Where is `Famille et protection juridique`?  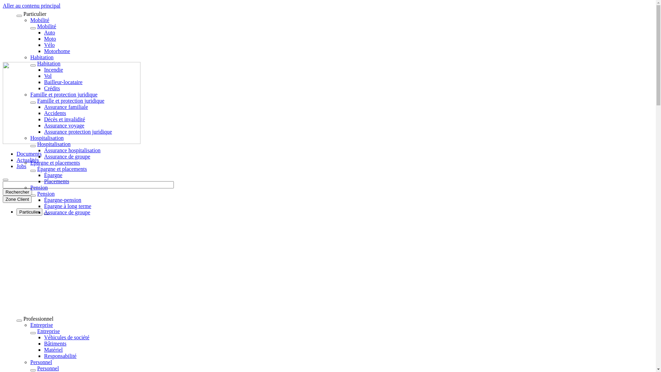
Famille et protection juridique is located at coordinates (71, 101).